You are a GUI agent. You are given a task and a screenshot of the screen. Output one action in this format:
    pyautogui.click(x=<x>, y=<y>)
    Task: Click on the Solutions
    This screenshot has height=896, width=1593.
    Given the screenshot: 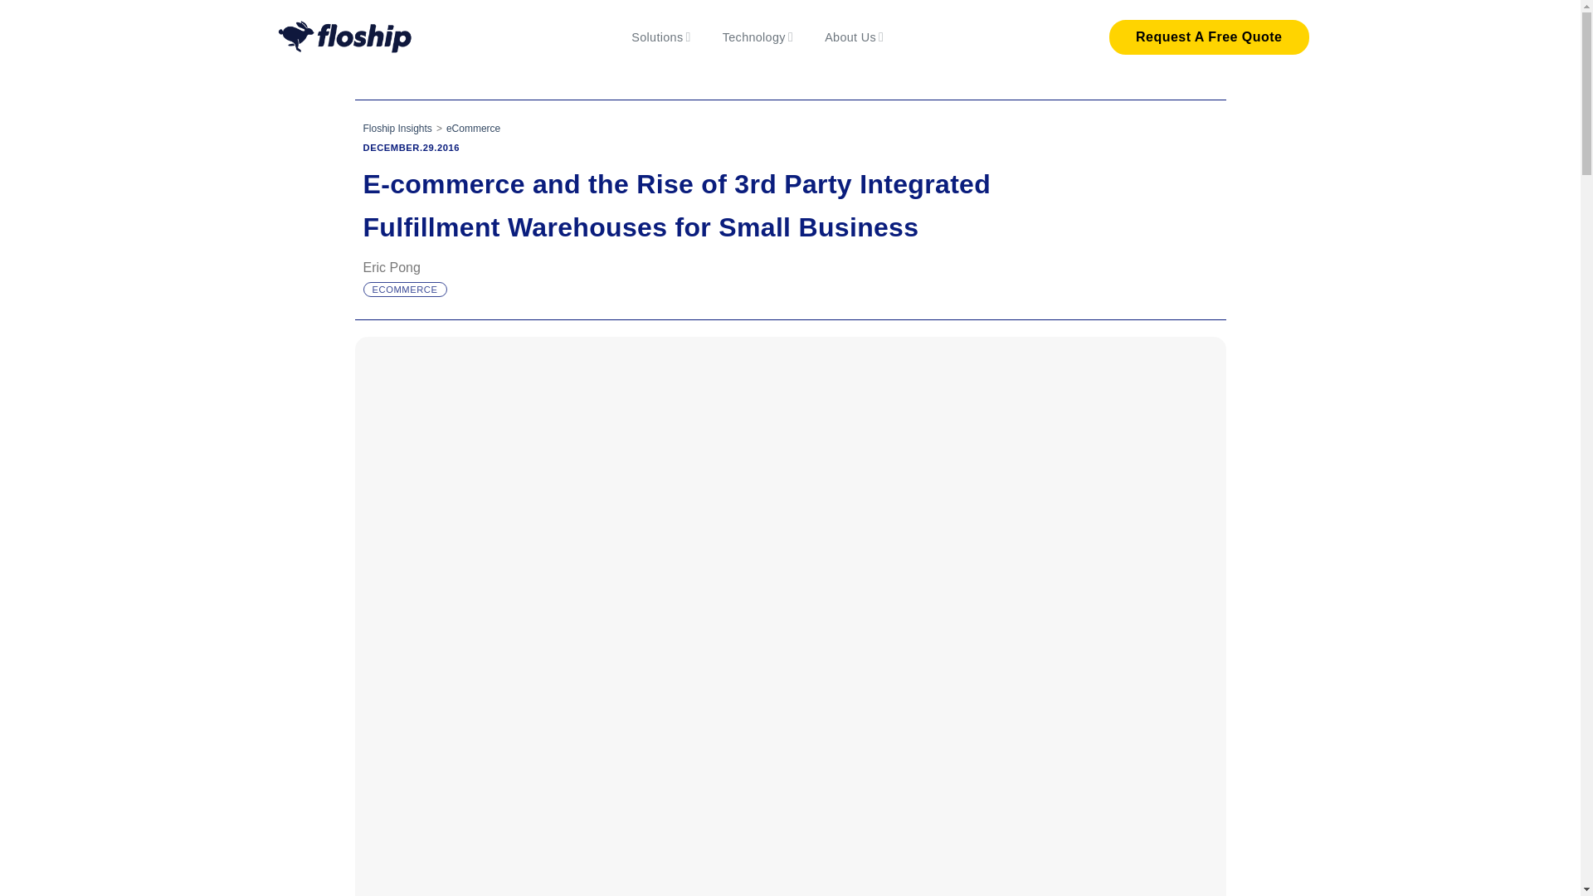 What is the action you would take?
    pyautogui.click(x=660, y=37)
    